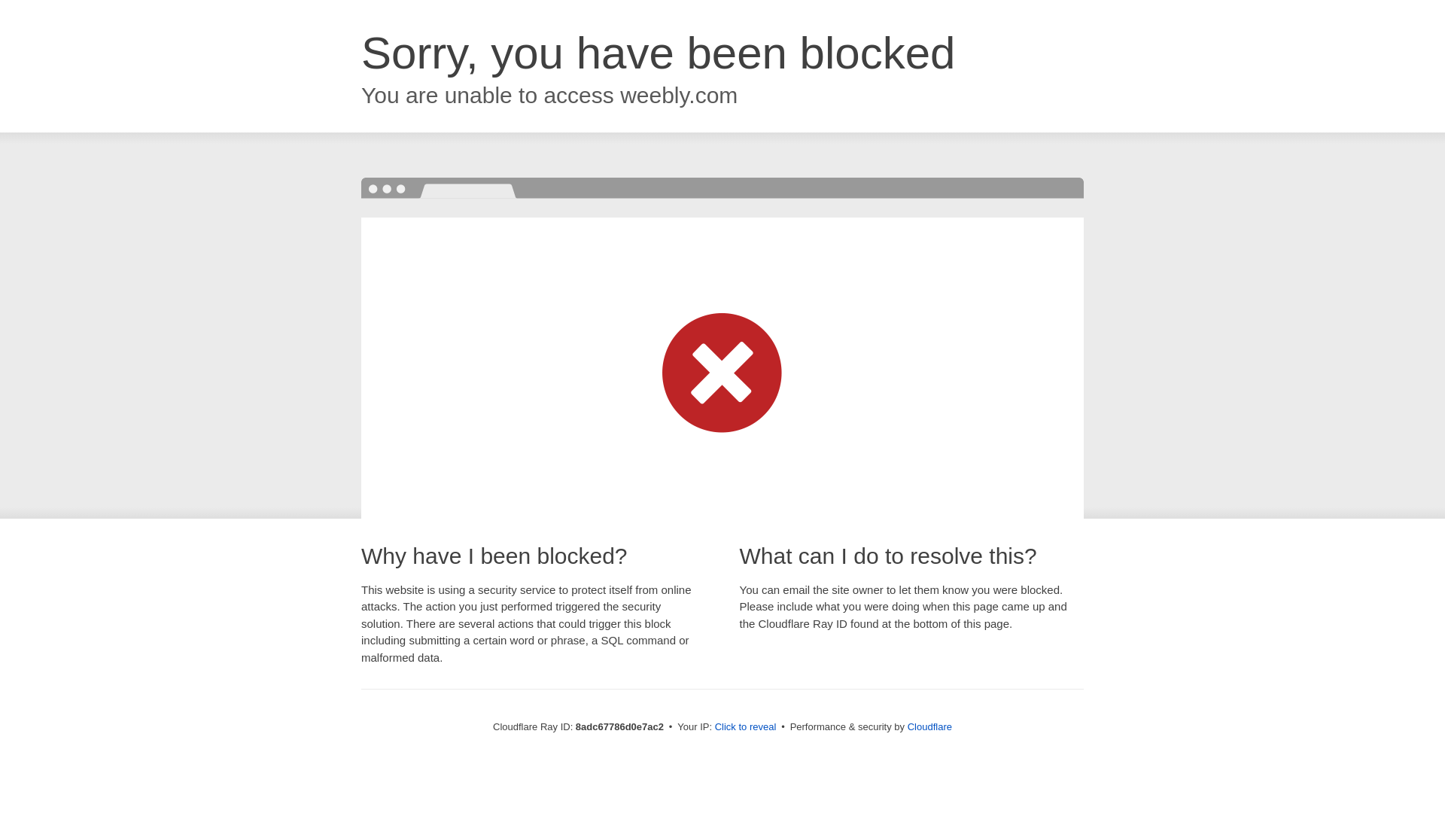 Image resolution: width=1445 pixels, height=813 pixels. I want to click on Cloudflare, so click(930, 726).